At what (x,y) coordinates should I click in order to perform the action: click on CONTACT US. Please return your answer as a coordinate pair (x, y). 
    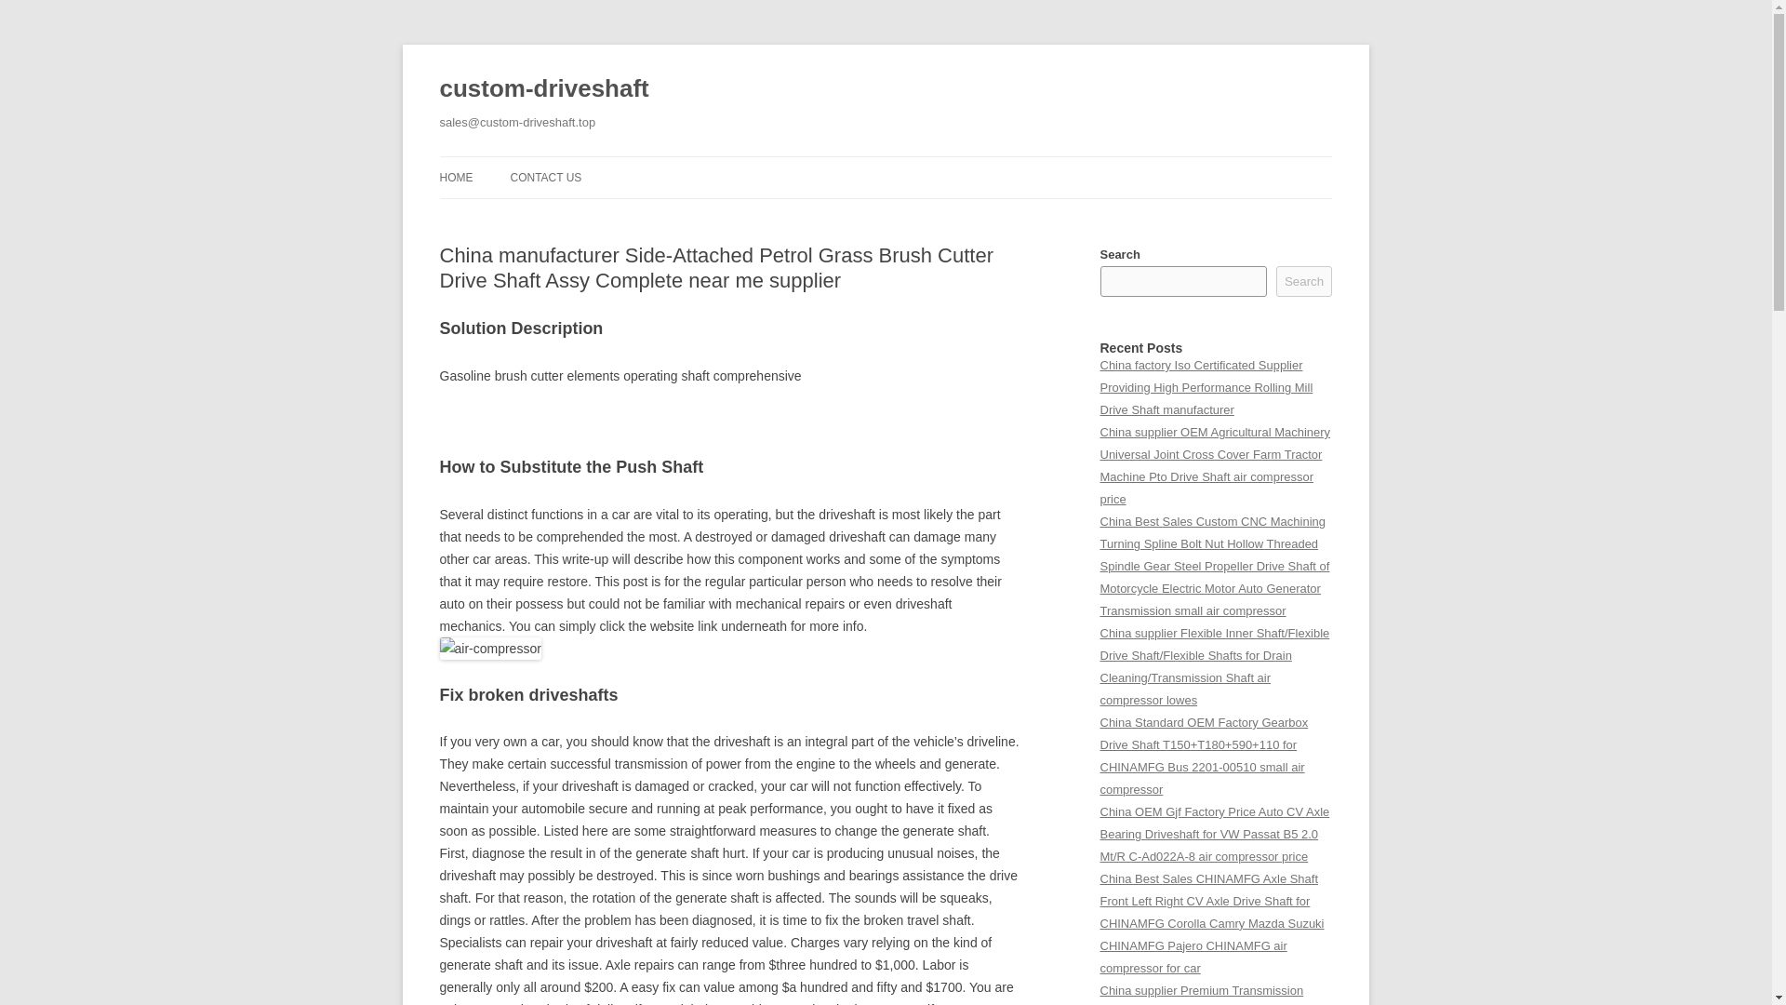
    Looking at the image, I should click on (545, 177).